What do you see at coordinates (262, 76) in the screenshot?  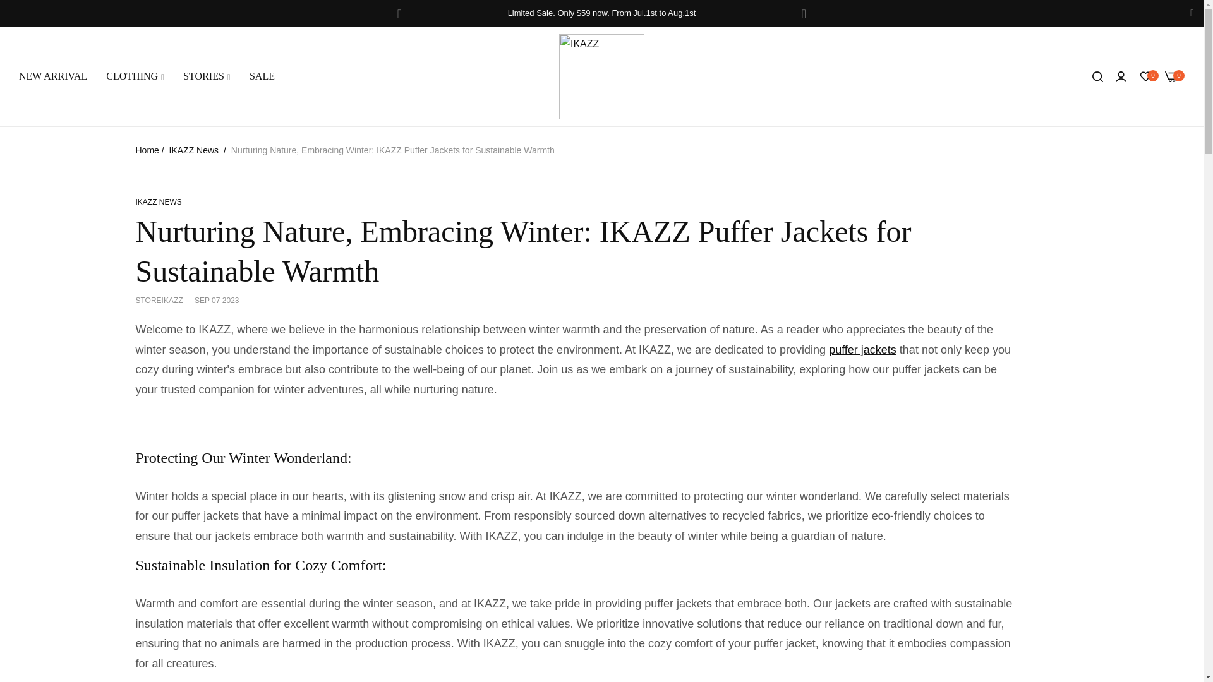 I see `SALE` at bounding box center [262, 76].